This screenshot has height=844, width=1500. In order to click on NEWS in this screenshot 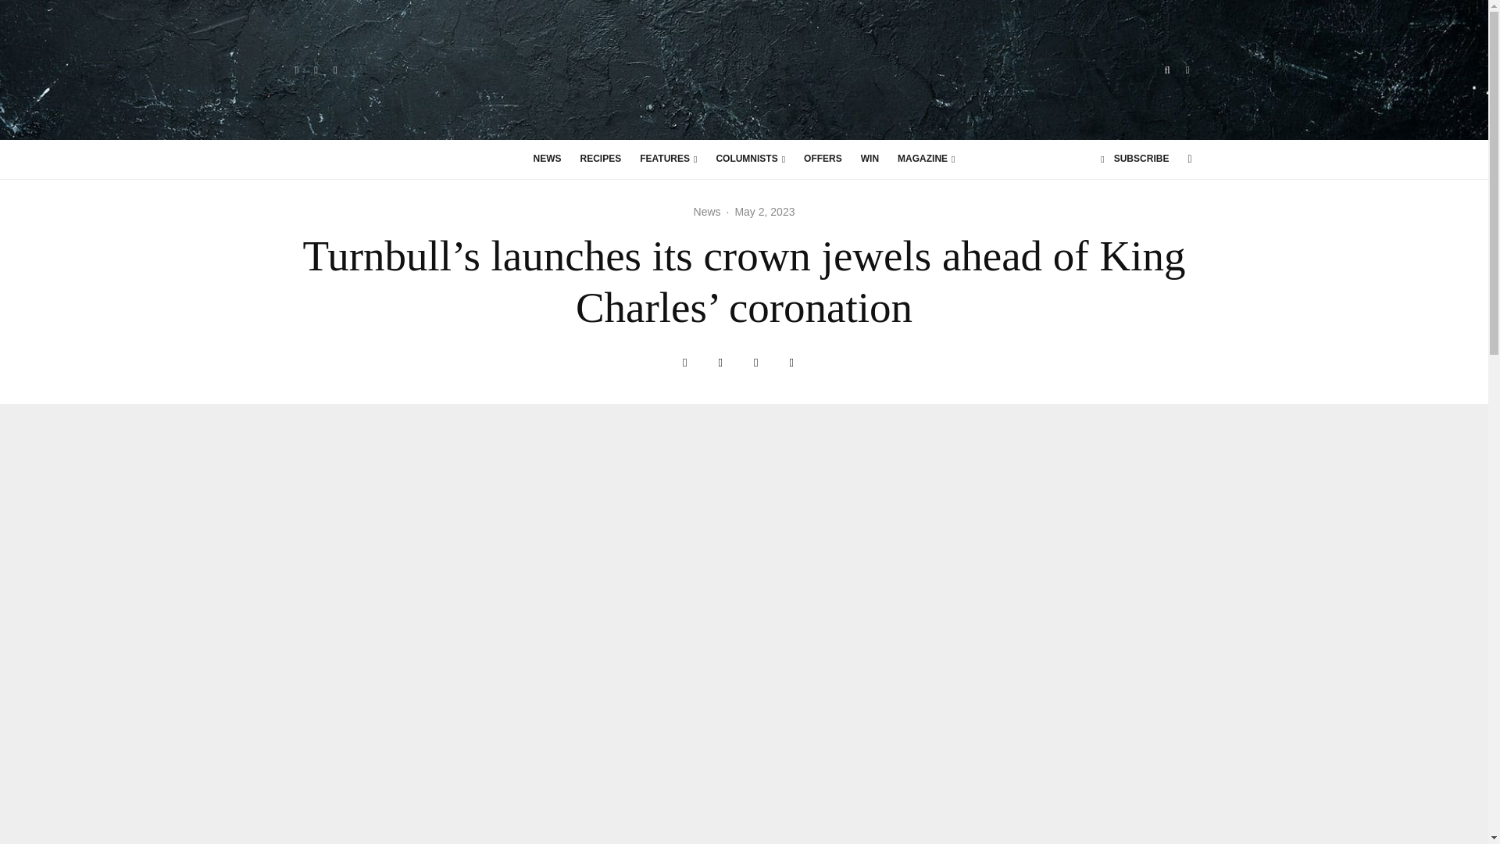, I will do `click(547, 159)`.